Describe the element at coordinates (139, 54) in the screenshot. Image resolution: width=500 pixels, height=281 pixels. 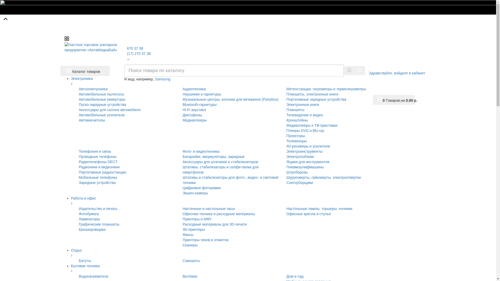
I see `(17) 270 37 38` at that location.